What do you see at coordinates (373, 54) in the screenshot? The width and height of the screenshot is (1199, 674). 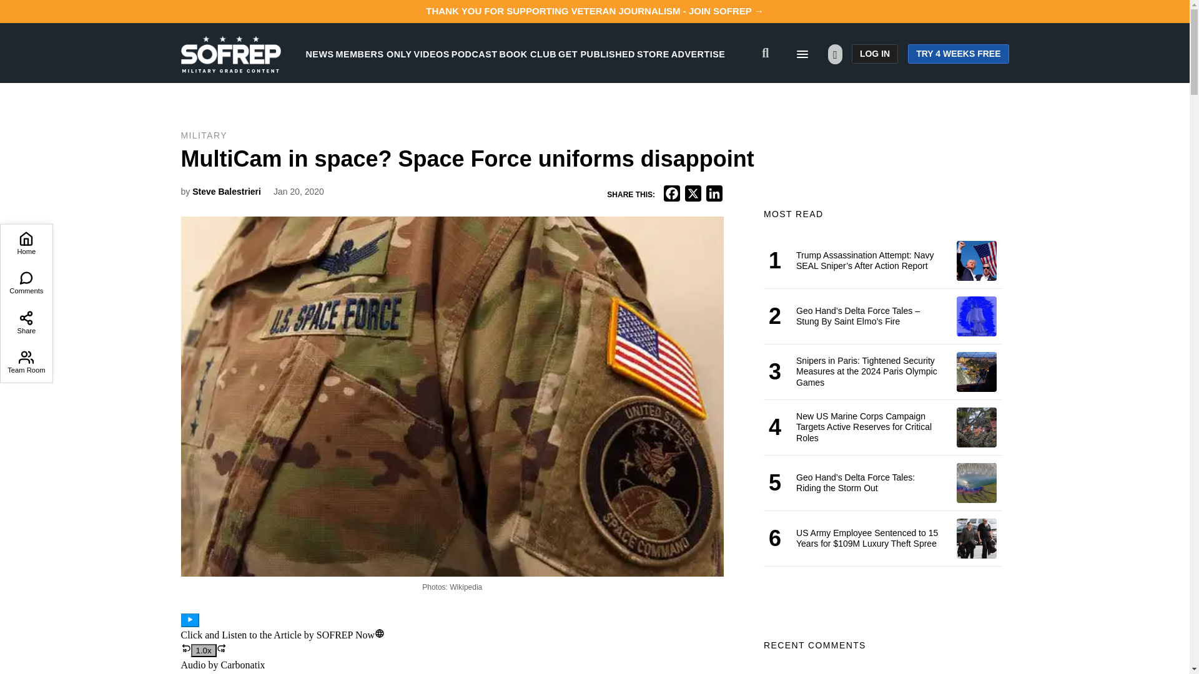 I see `MEMBERS ONLY` at bounding box center [373, 54].